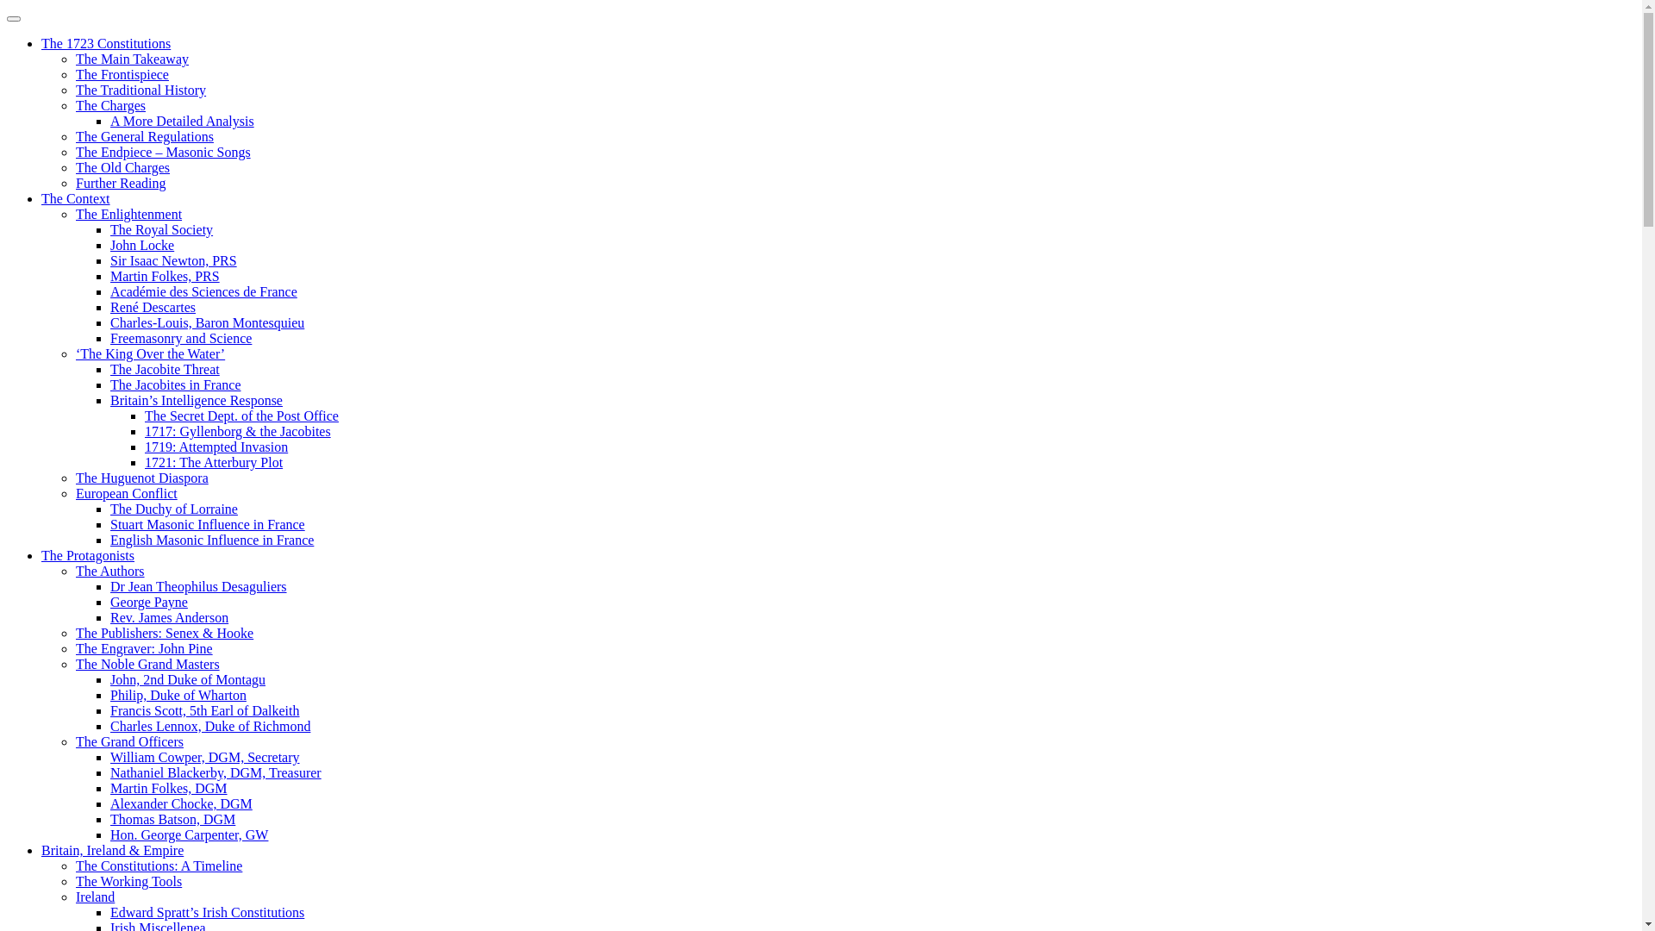 The width and height of the screenshot is (1655, 931). What do you see at coordinates (129, 881) in the screenshot?
I see `The Working Tools` at bounding box center [129, 881].